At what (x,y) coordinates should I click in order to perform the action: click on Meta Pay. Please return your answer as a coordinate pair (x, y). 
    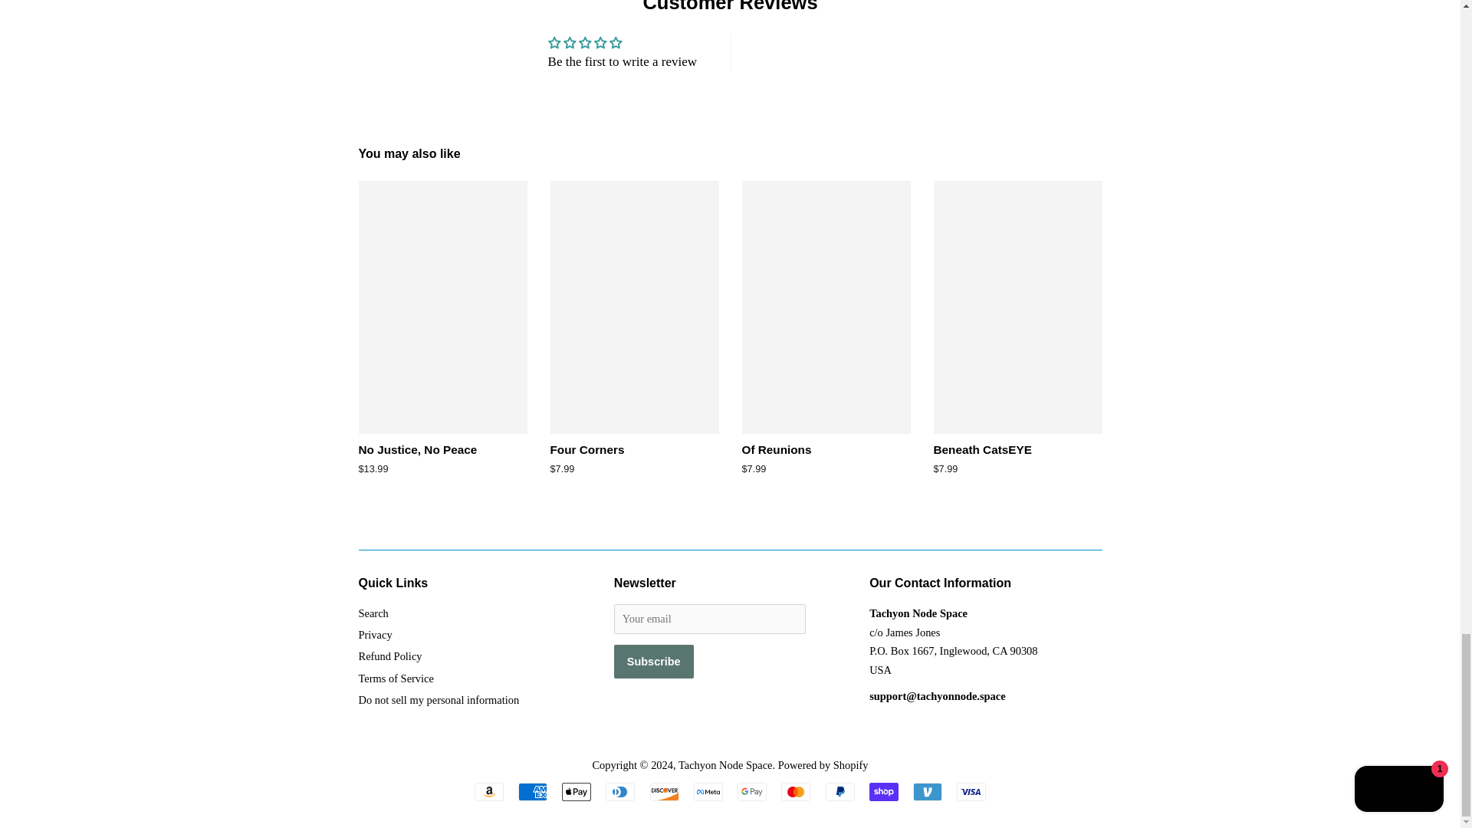
    Looking at the image, I should click on (708, 791).